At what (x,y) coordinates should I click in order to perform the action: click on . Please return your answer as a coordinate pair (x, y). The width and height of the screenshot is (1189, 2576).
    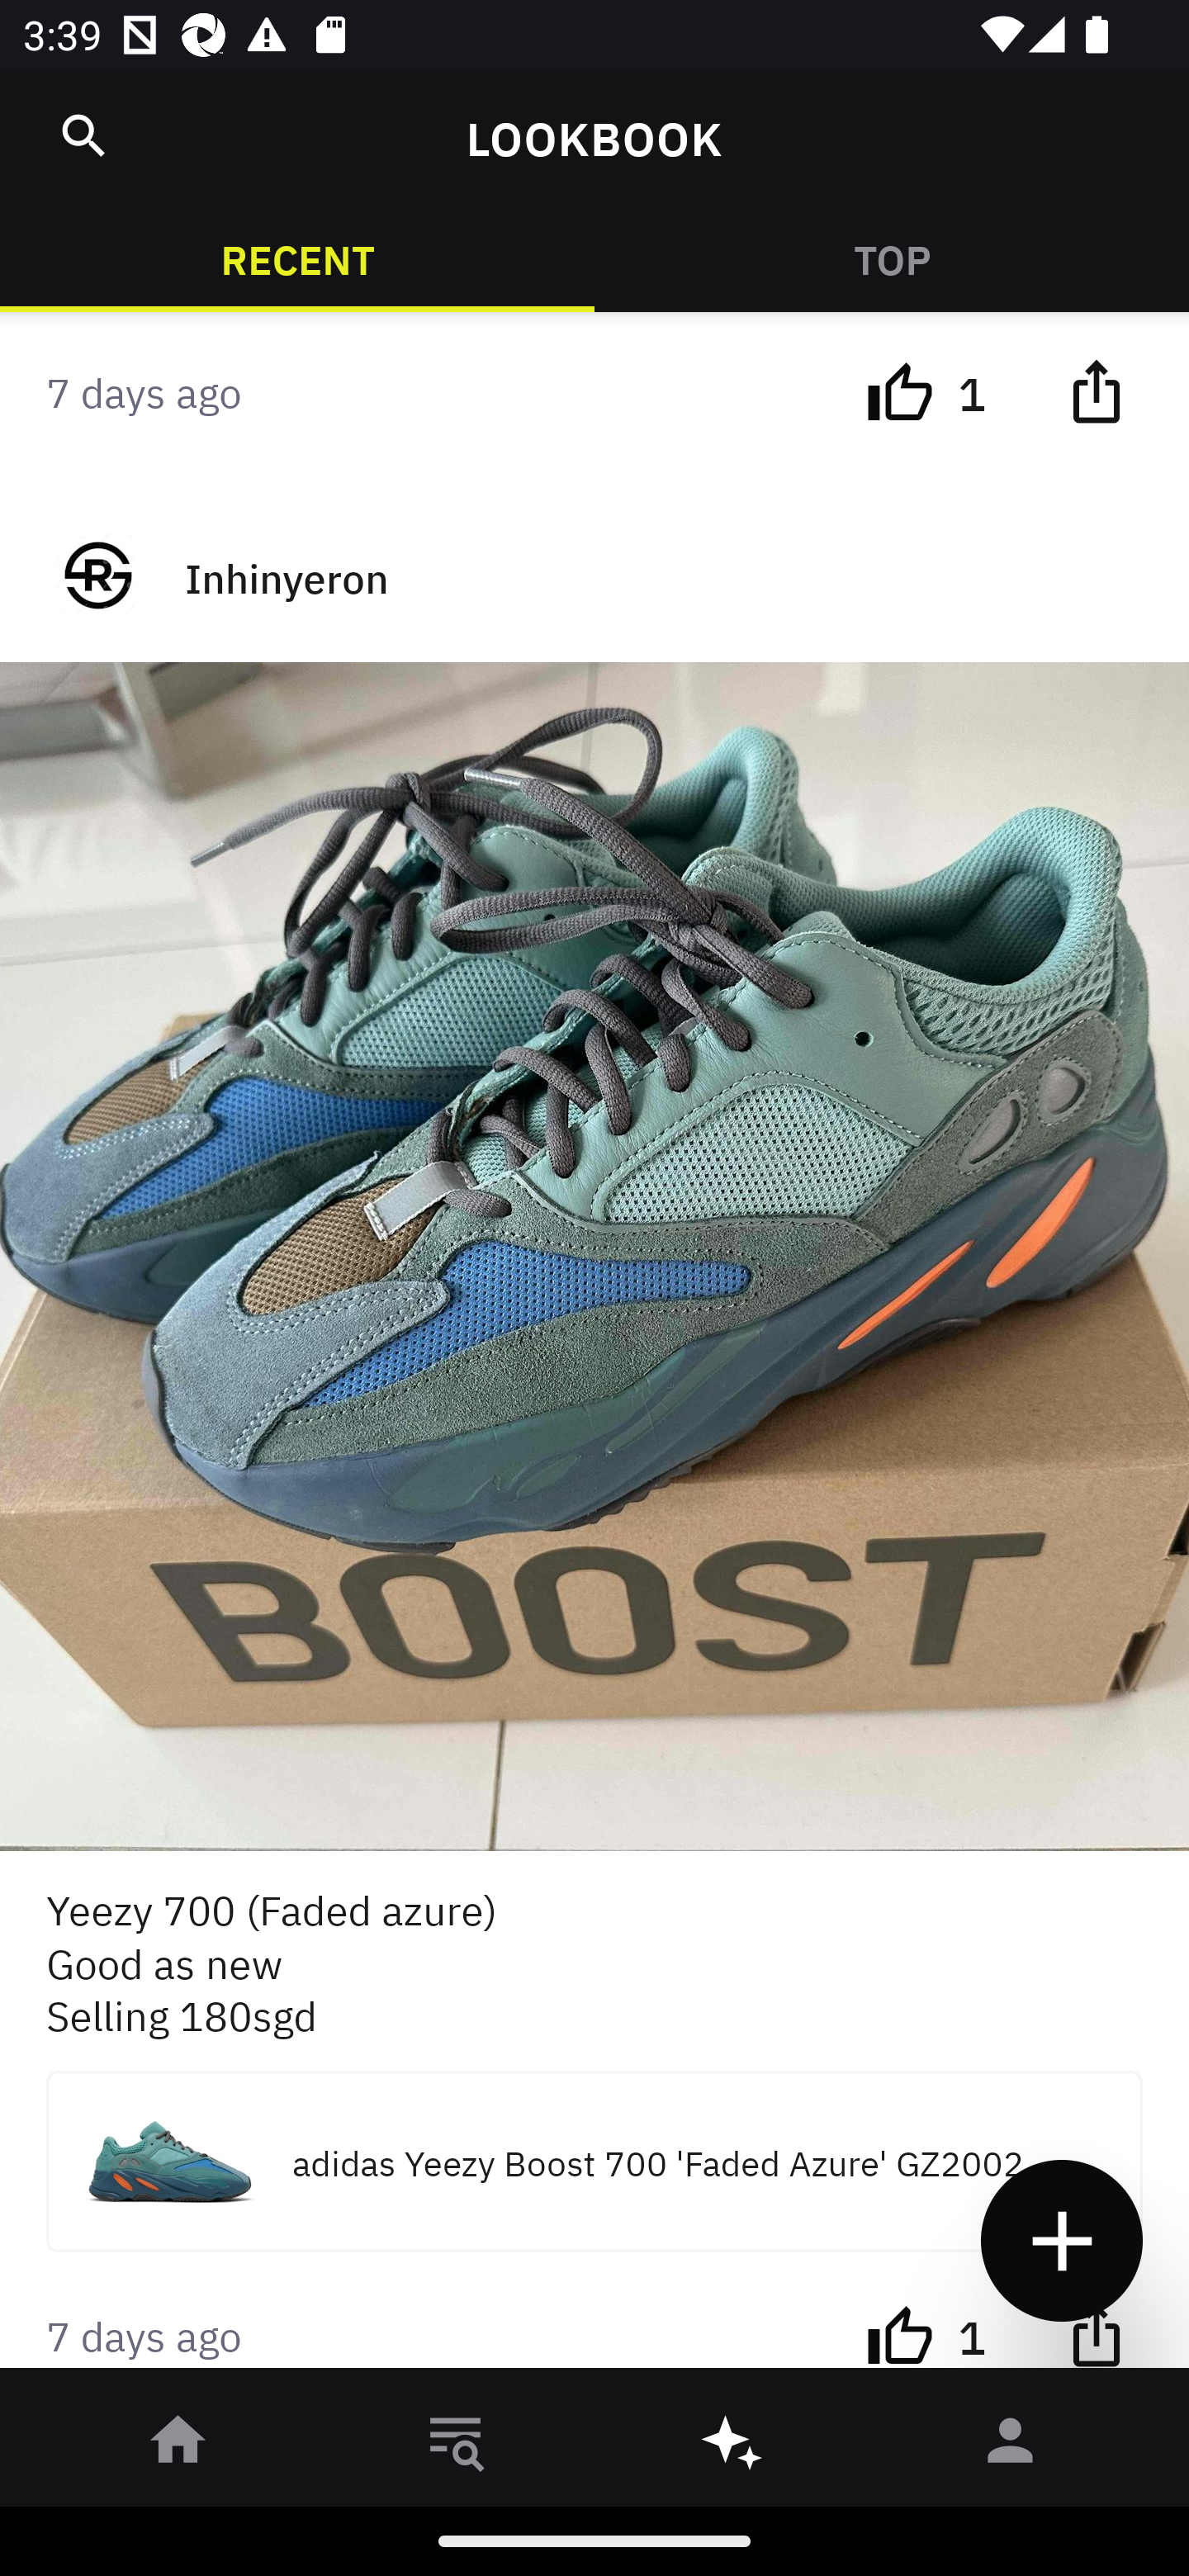
    Looking at the image, I should click on (1096, 391).